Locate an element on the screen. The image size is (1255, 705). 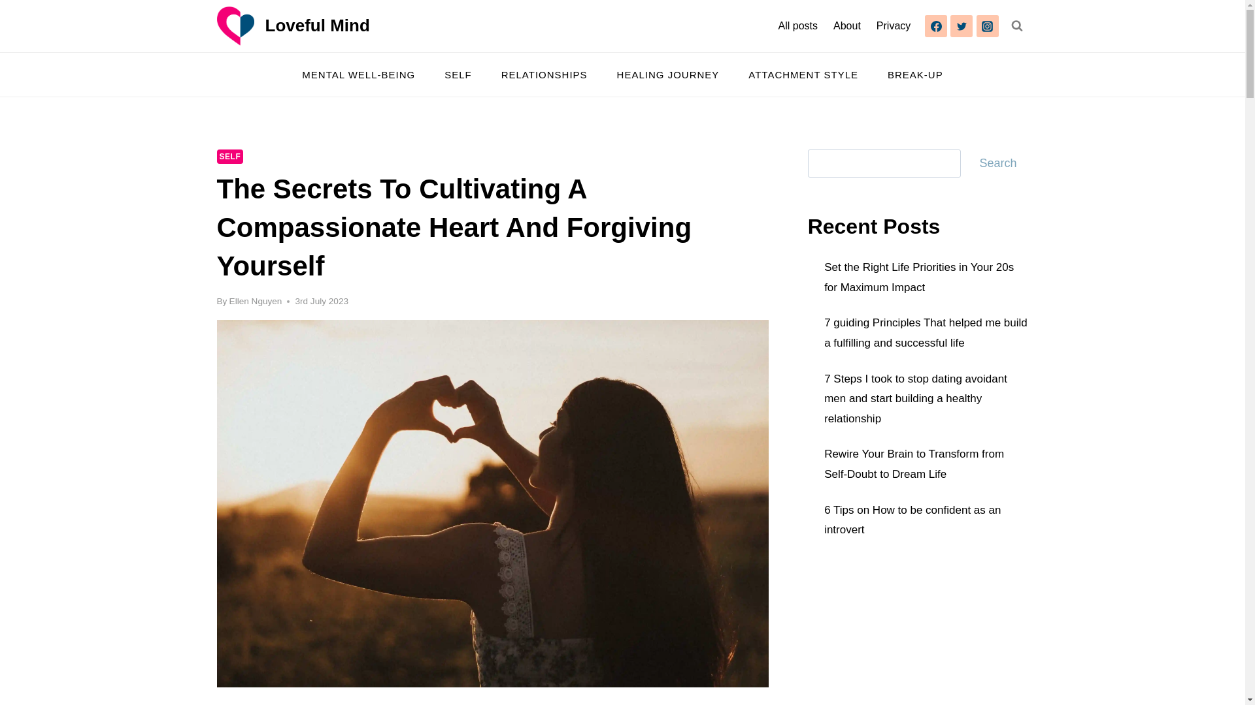
ATTACHMENT STYLE is located at coordinates (804, 74).